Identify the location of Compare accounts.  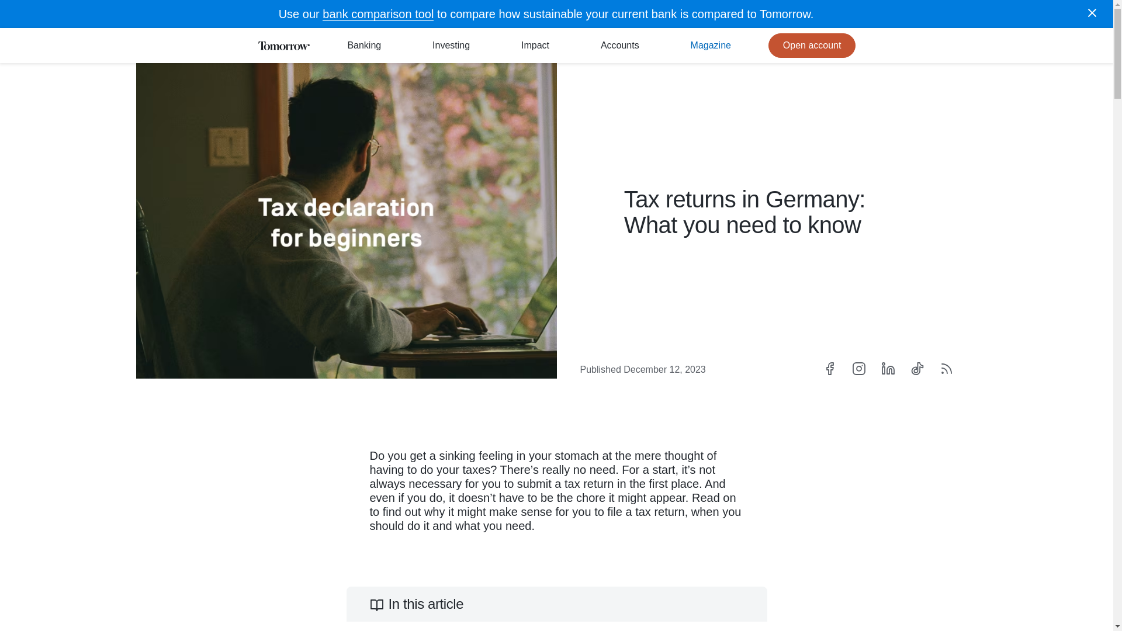
(619, 46).